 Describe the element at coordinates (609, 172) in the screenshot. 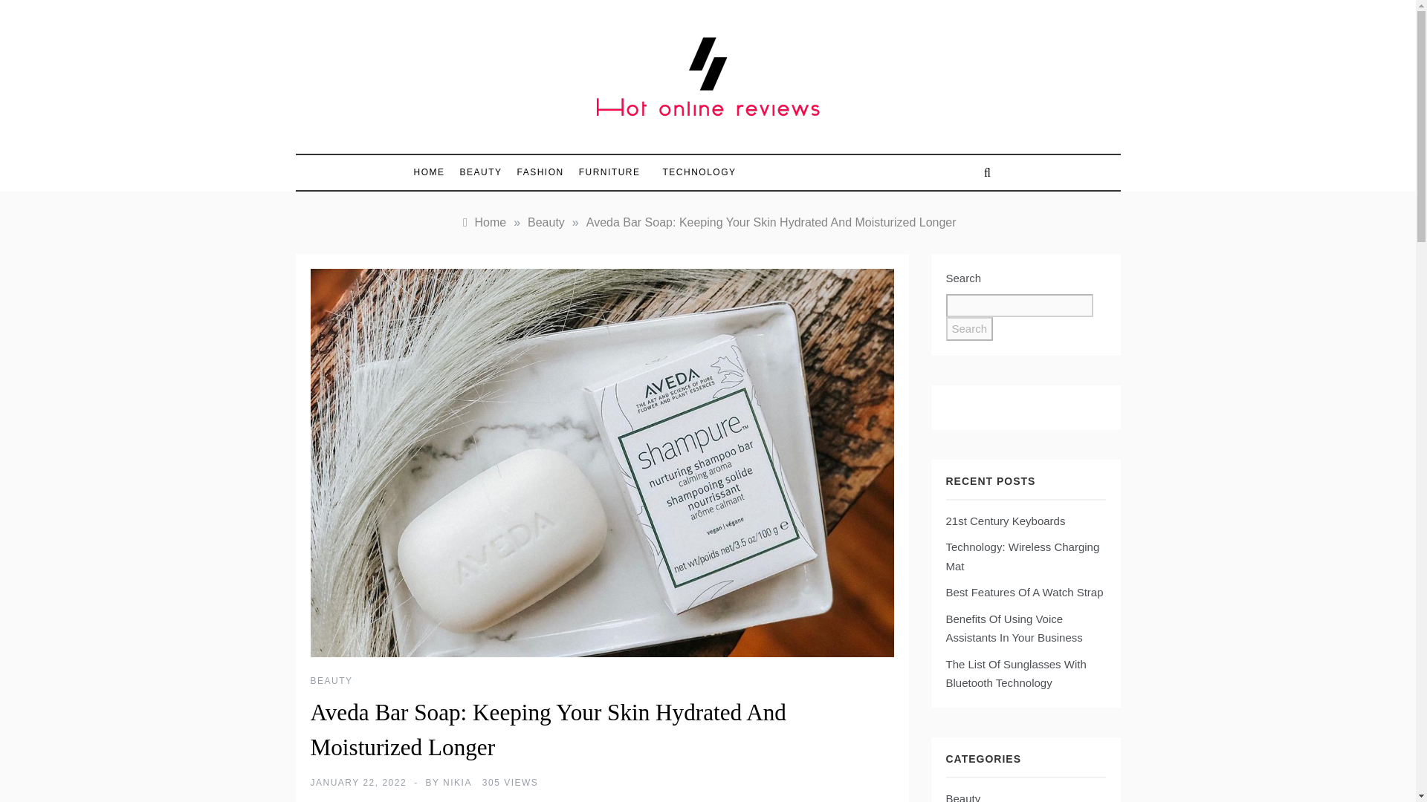

I see `FURNITURE` at that location.